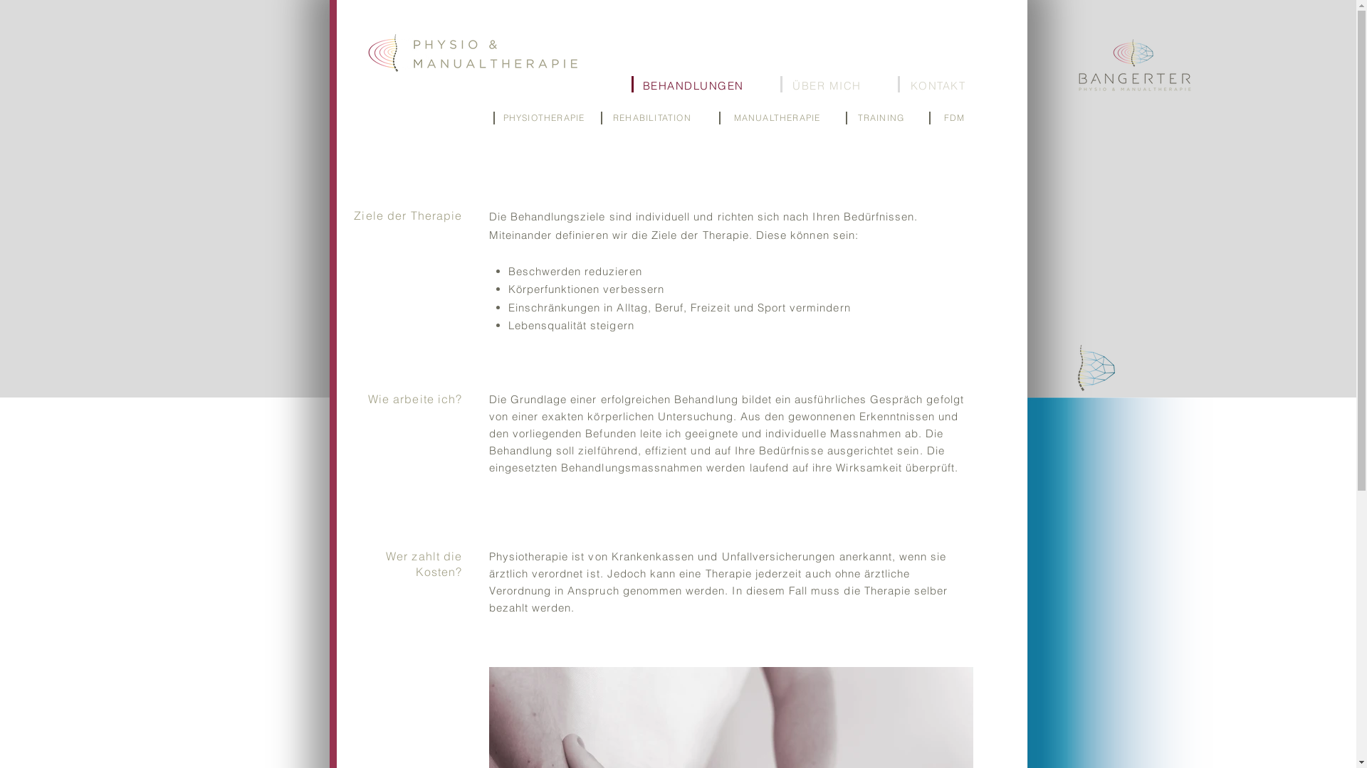 The width and height of the screenshot is (1367, 768). I want to click on PHYSIOTHERAPIE, so click(545, 117).